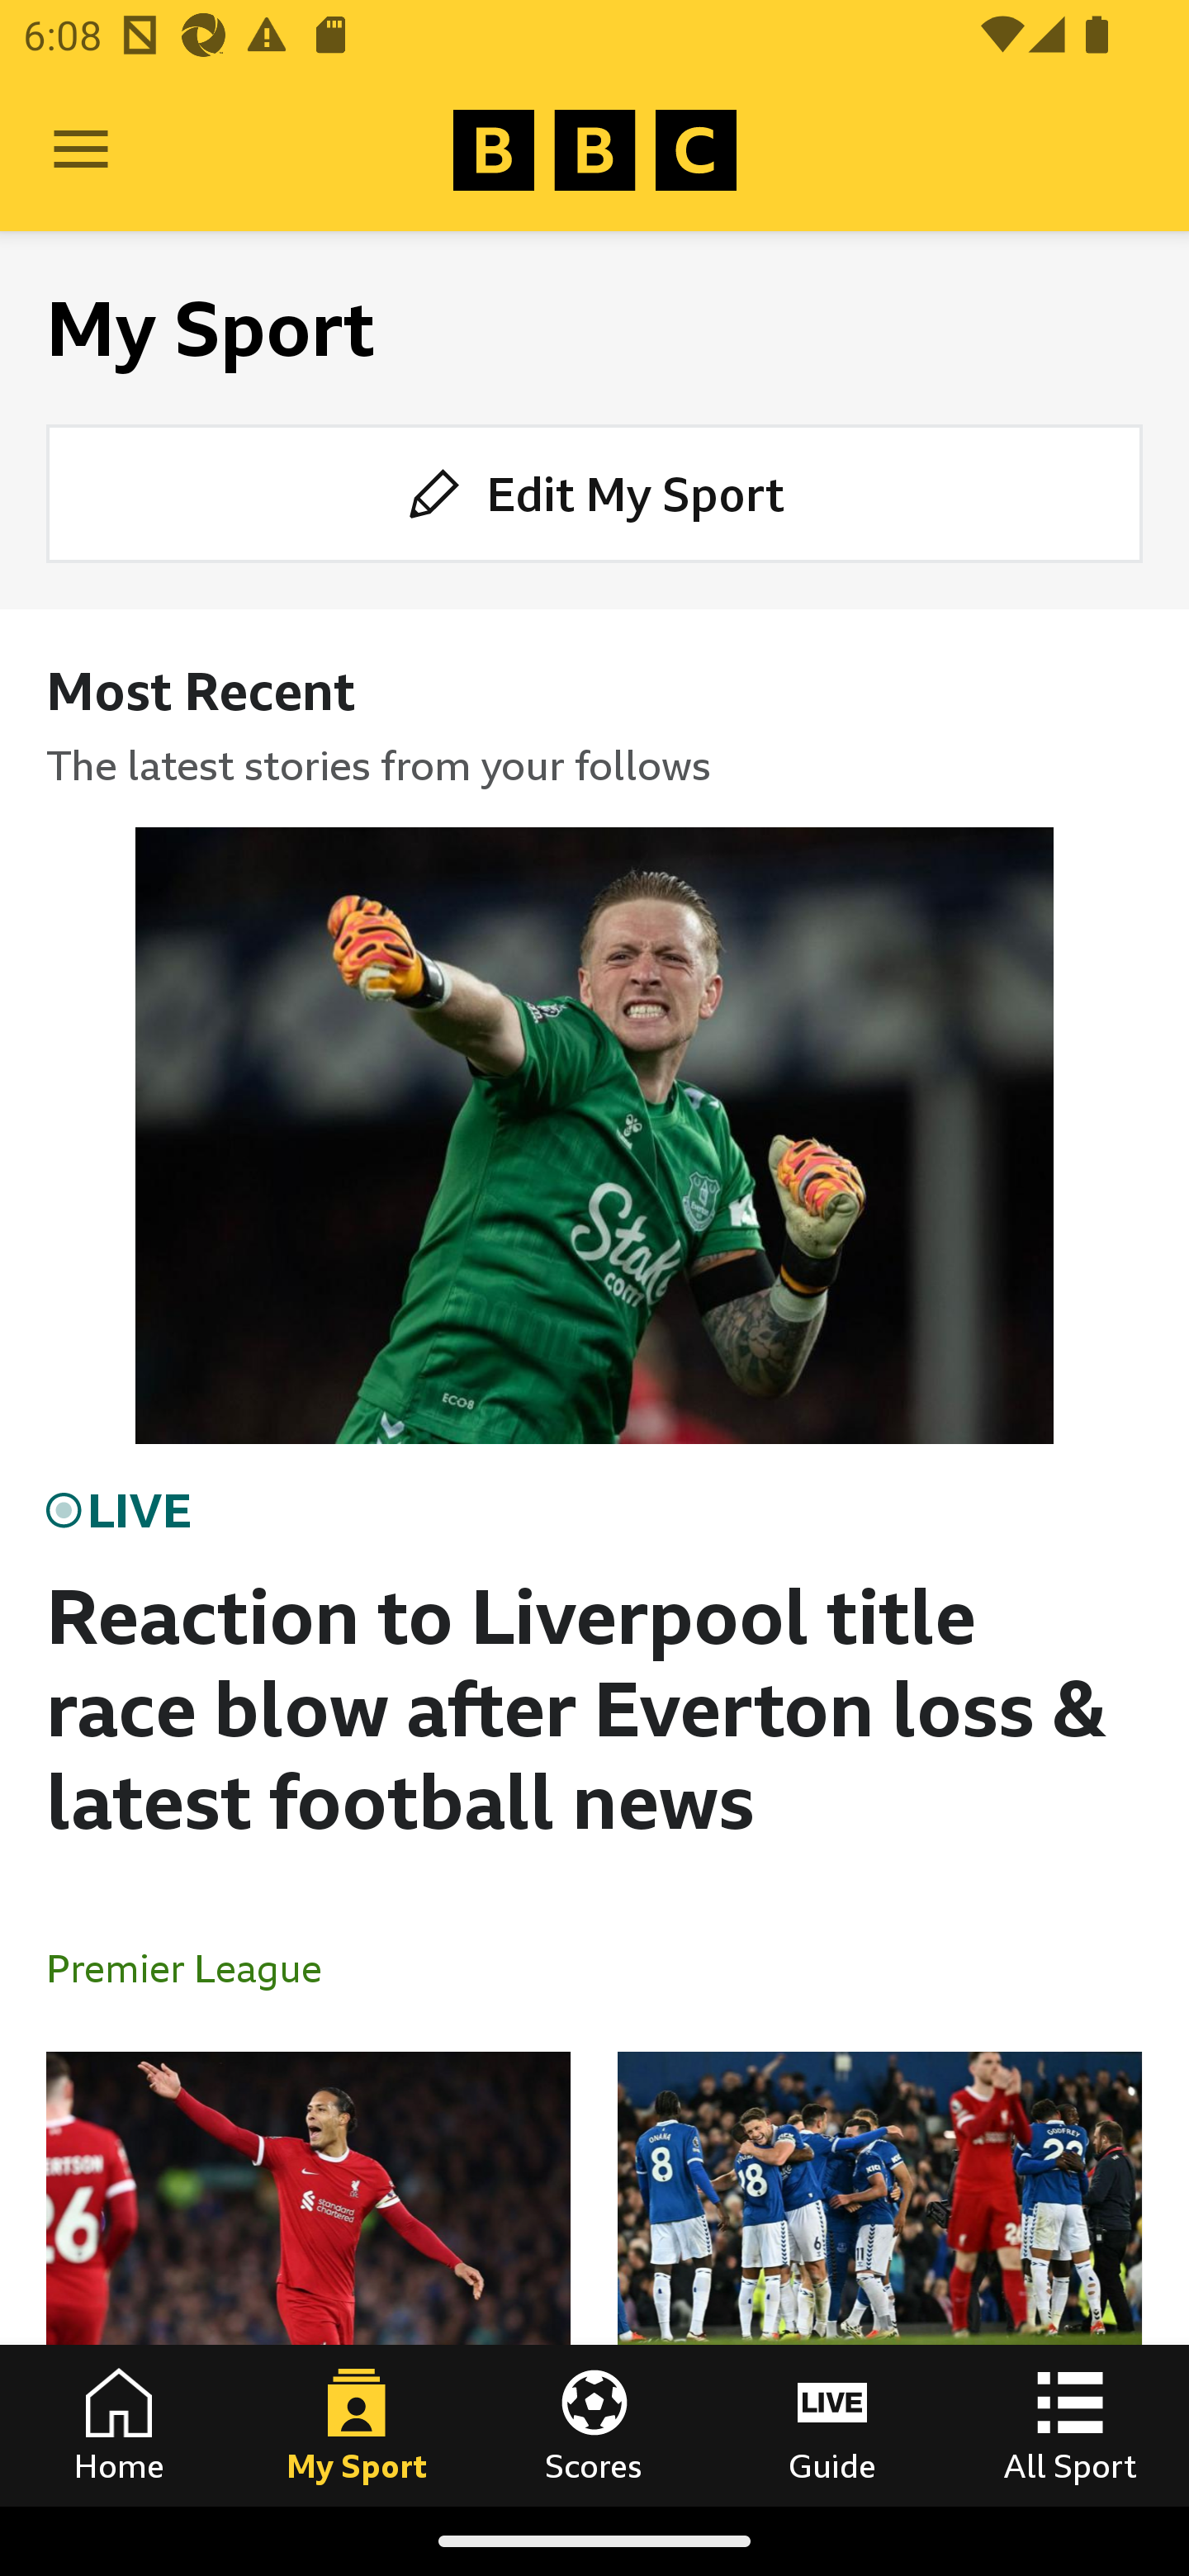 Image resolution: width=1189 pixels, height=2576 pixels. What do you see at coordinates (832, 2425) in the screenshot?
I see `Guide` at bounding box center [832, 2425].